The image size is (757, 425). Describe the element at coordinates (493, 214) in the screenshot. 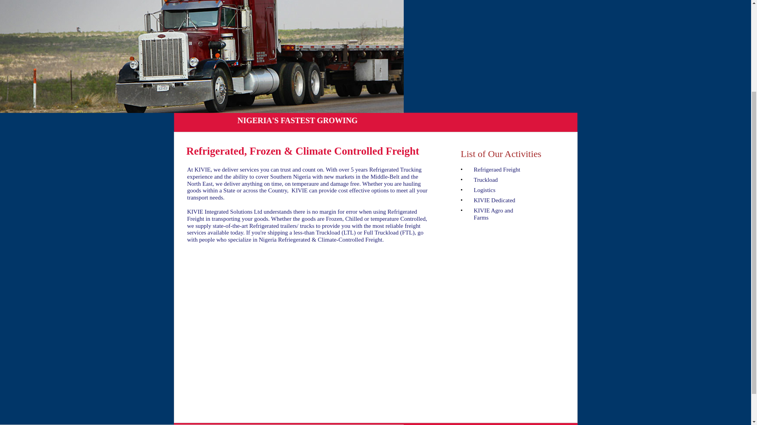

I see `KIVIE Agro and Farms` at that location.